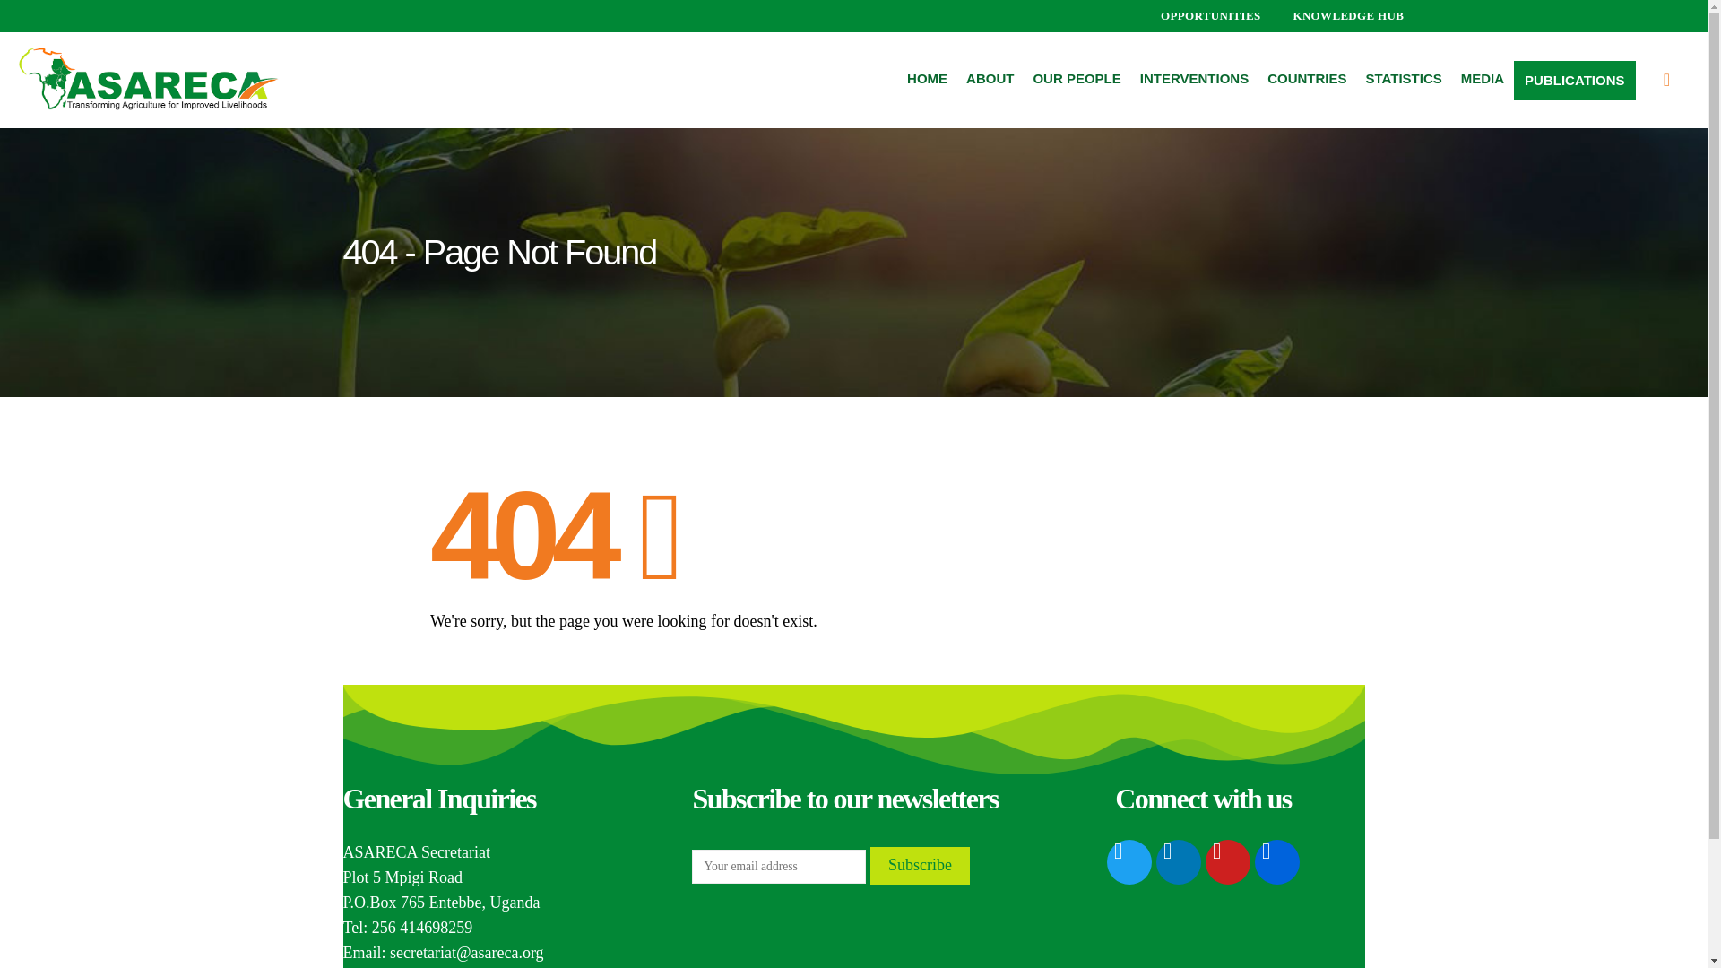 Image resolution: width=1721 pixels, height=968 pixels. I want to click on ABOUT, so click(990, 79).